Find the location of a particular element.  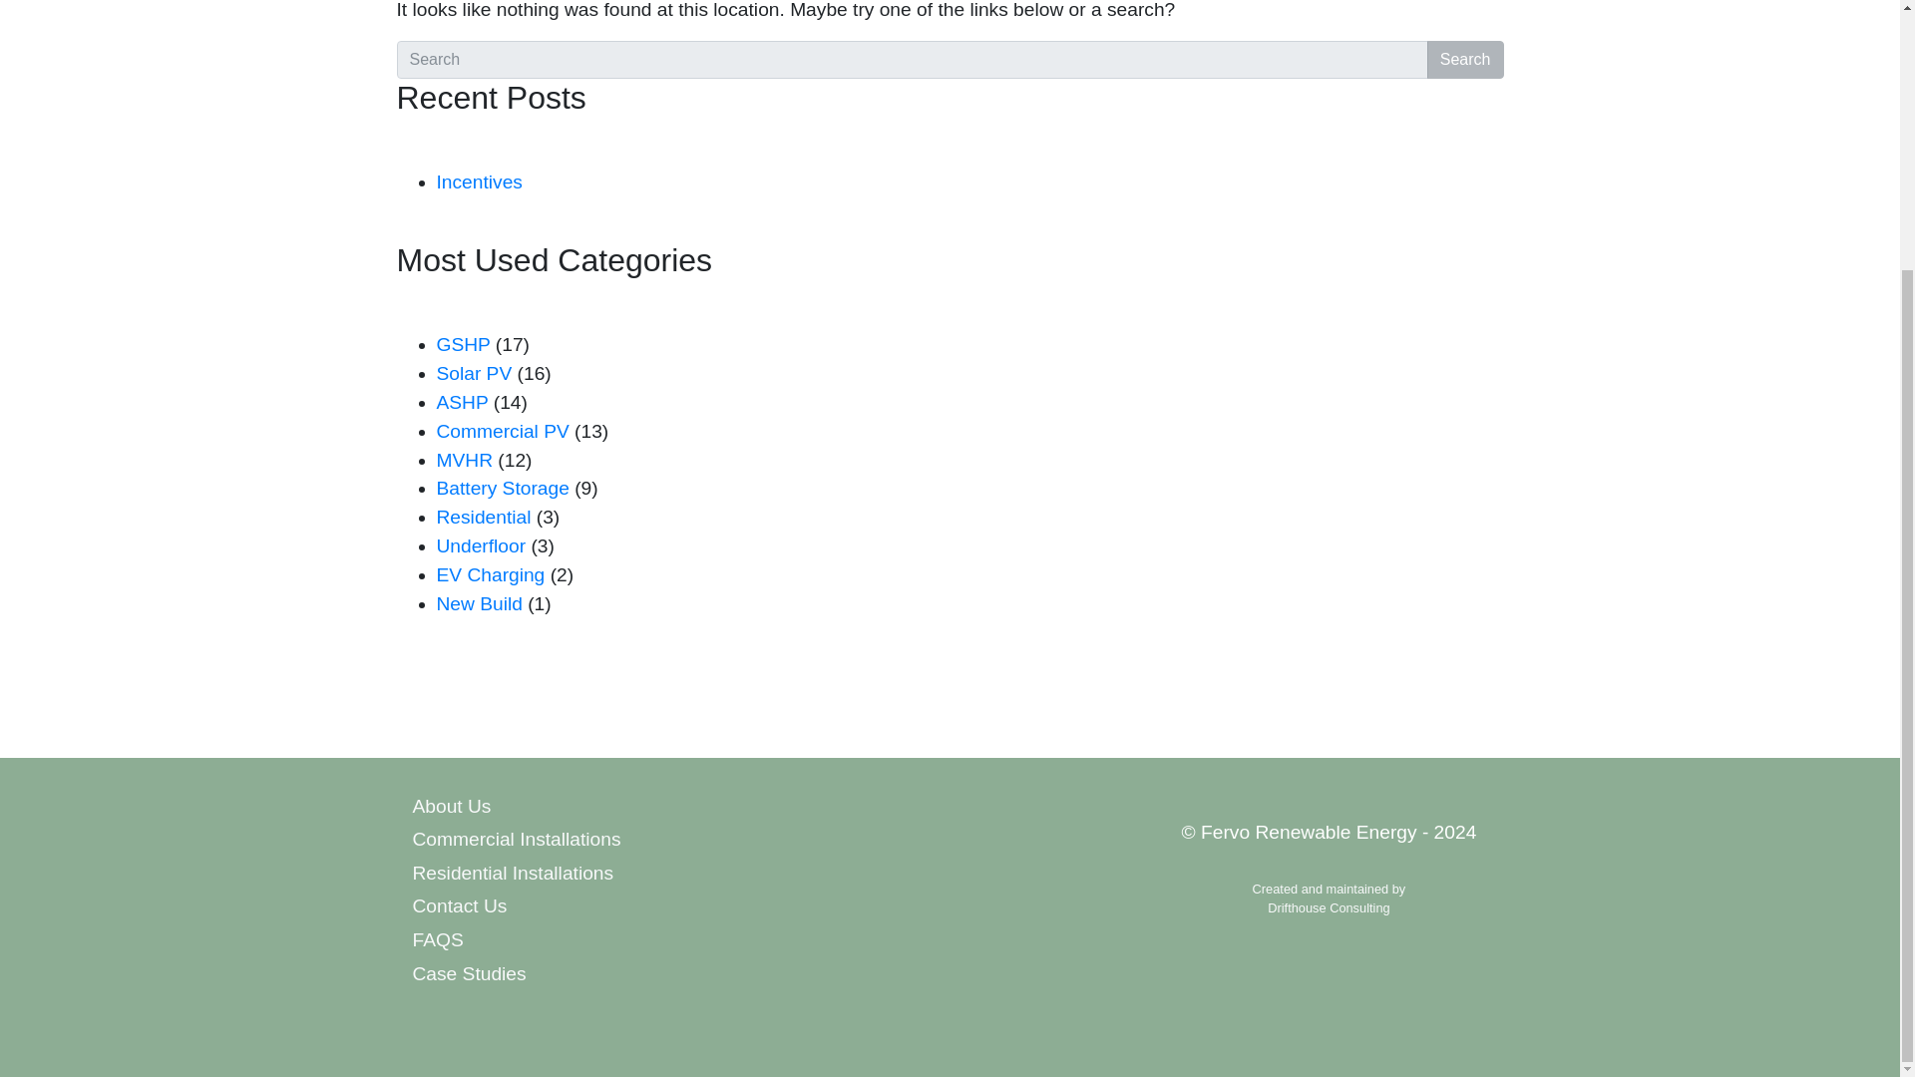

Residential is located at coordinates (484, 517).